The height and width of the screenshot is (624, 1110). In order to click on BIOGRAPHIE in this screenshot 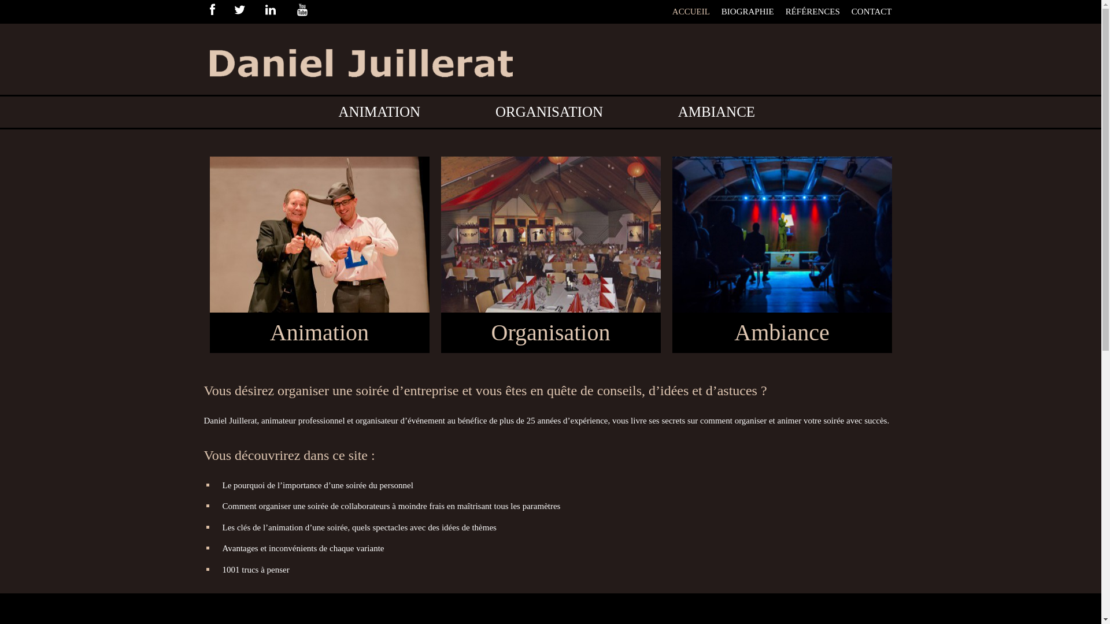, I will do `click(748, 12)`.